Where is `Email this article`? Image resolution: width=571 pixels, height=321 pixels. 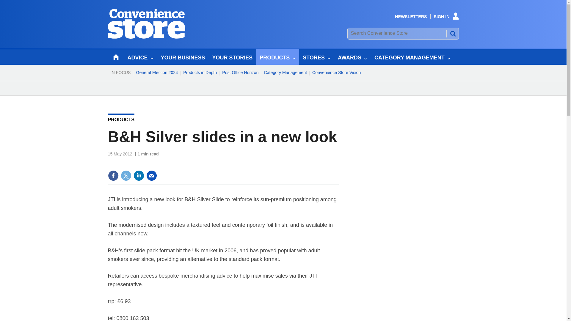 Email this article is located at coordinates (152, 176).